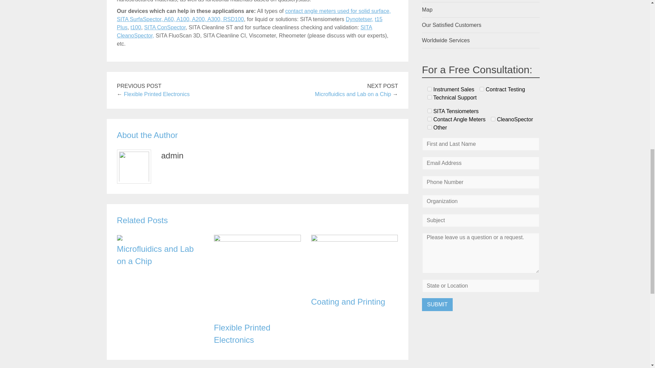  What do you see at coordinates (430, 110) in the screenshot?
I see `SITA Tensiometers` at bounding box center [430, 110].